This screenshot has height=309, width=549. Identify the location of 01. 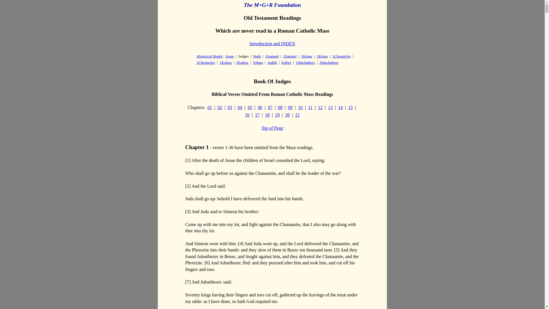
(210, 108).